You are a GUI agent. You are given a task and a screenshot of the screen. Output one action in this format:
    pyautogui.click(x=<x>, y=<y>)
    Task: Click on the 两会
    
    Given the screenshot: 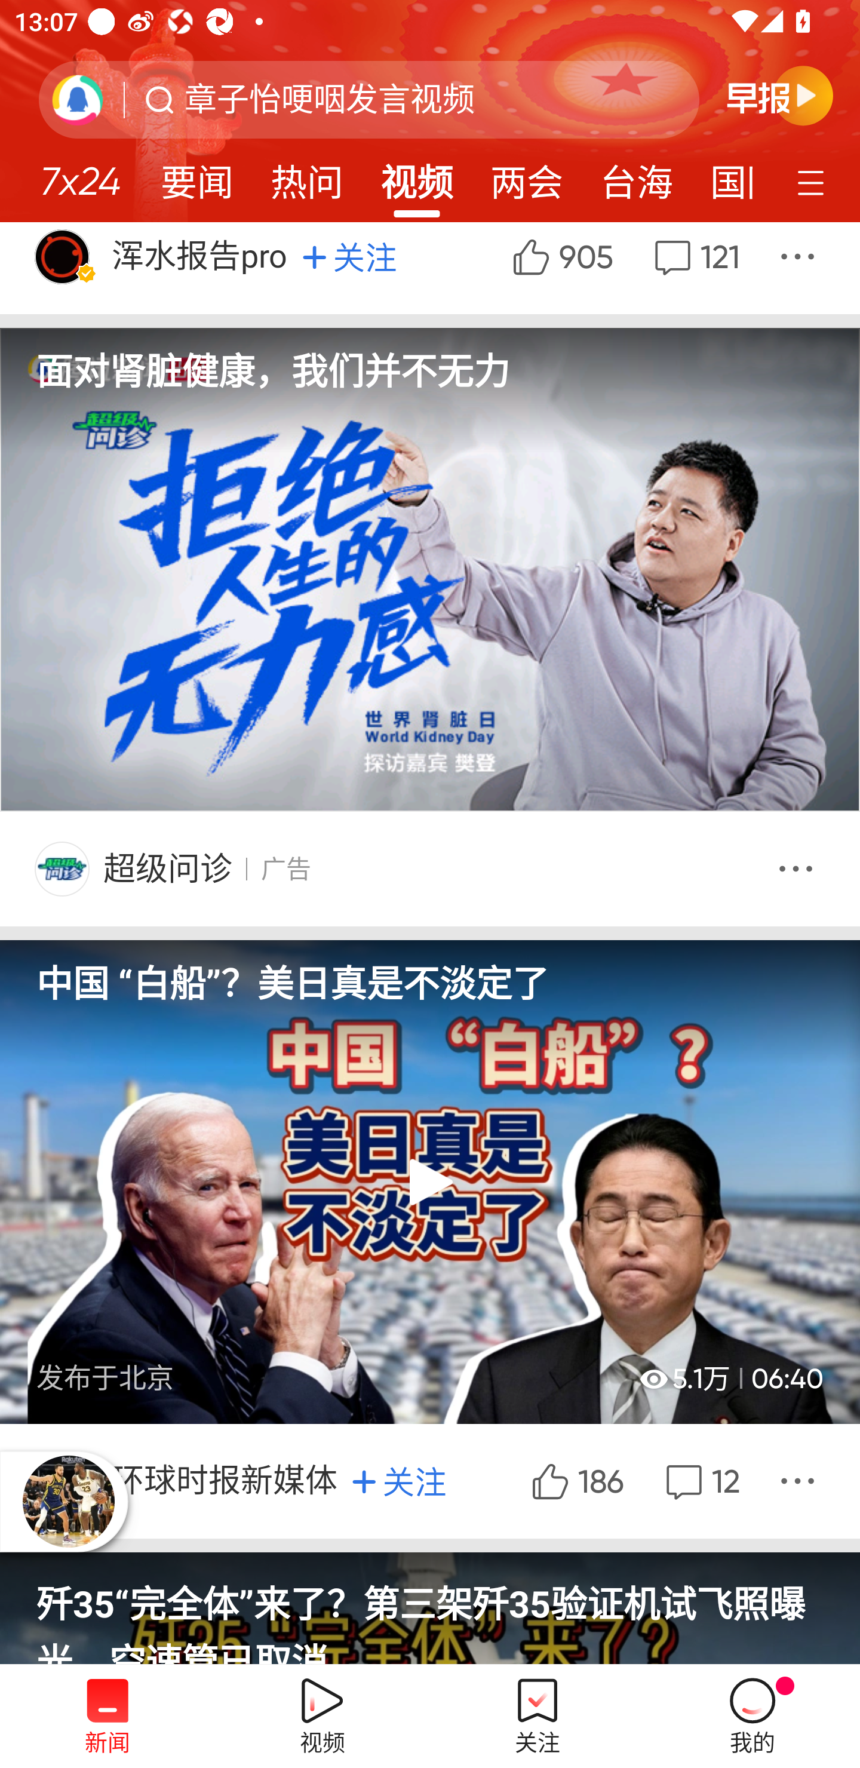 What is the action you would take?
    pyautogui.click(x=527, y=176)
    